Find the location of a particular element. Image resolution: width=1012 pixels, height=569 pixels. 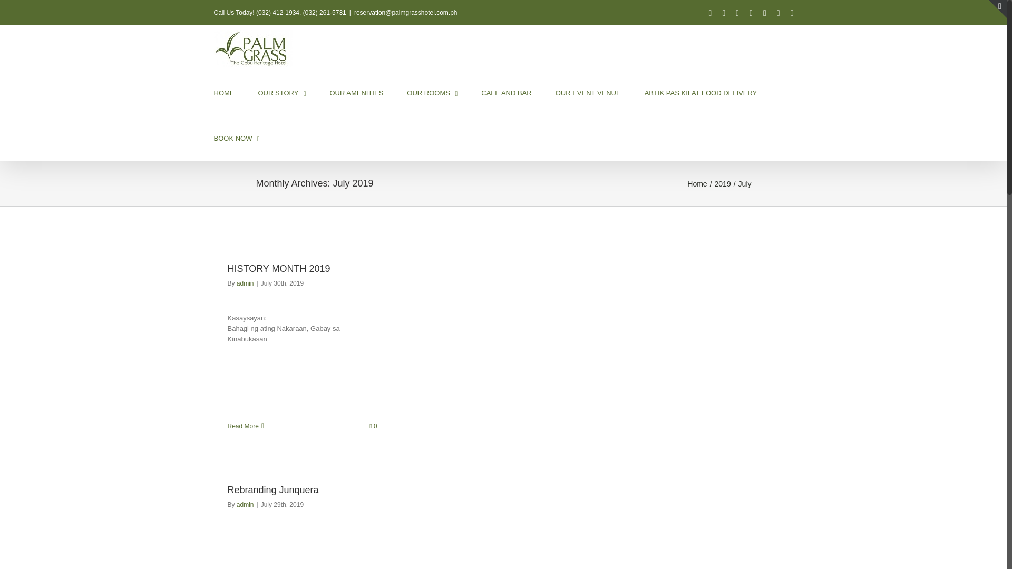

OUR STORY is located at coordinates (282, 92).